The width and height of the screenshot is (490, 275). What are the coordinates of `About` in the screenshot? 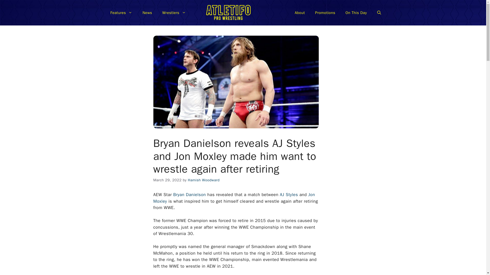 It's located at (300, 13).